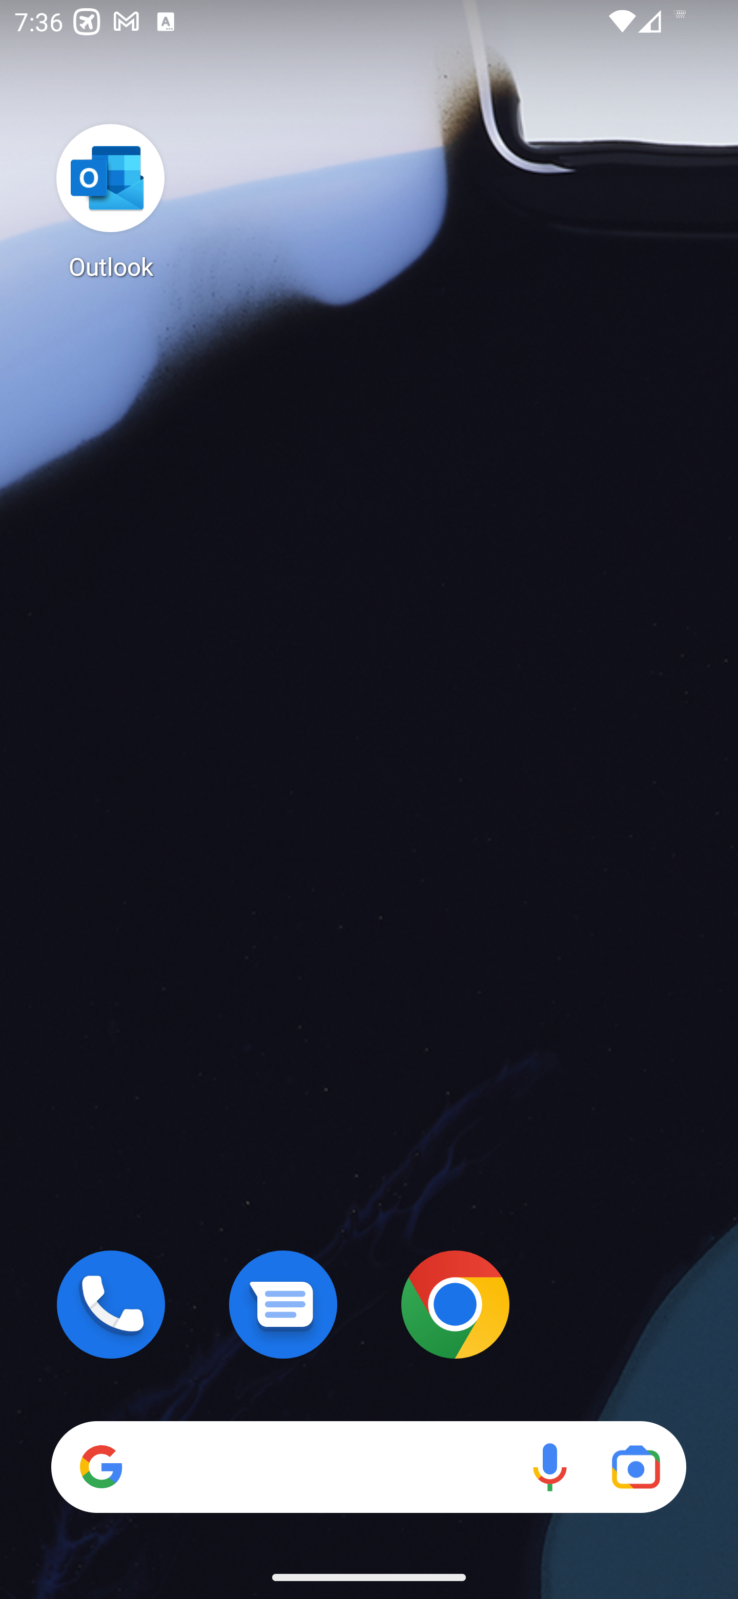 The height and width of the screenshot is (1599, 738). What do you see at coordinates (635, 1467) in the screenshot?
I see `Google Lens` at bounding box center [635, 1467].